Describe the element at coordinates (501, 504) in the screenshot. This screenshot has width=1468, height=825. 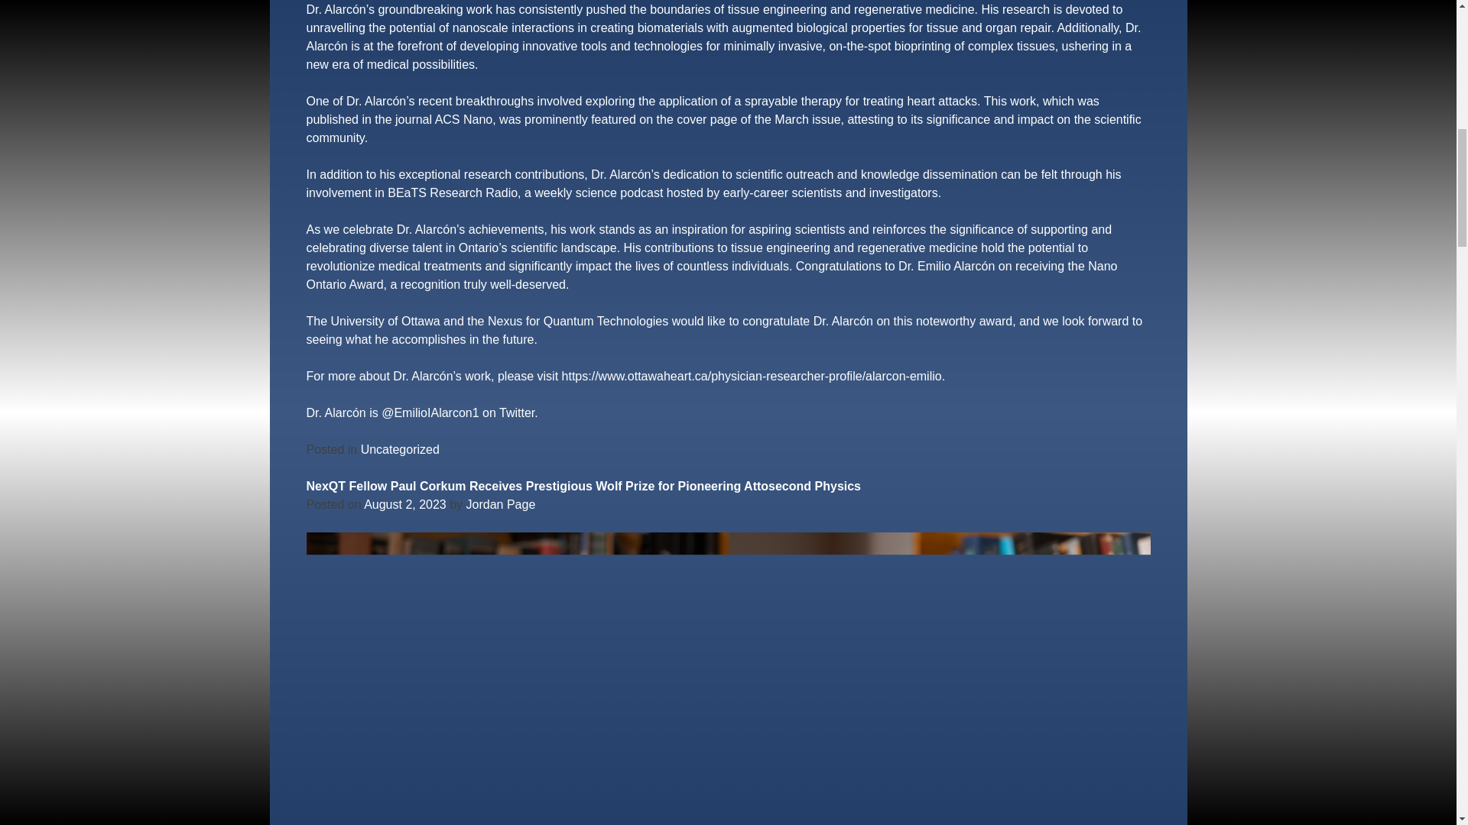
I see `Jordan Page` at that location.